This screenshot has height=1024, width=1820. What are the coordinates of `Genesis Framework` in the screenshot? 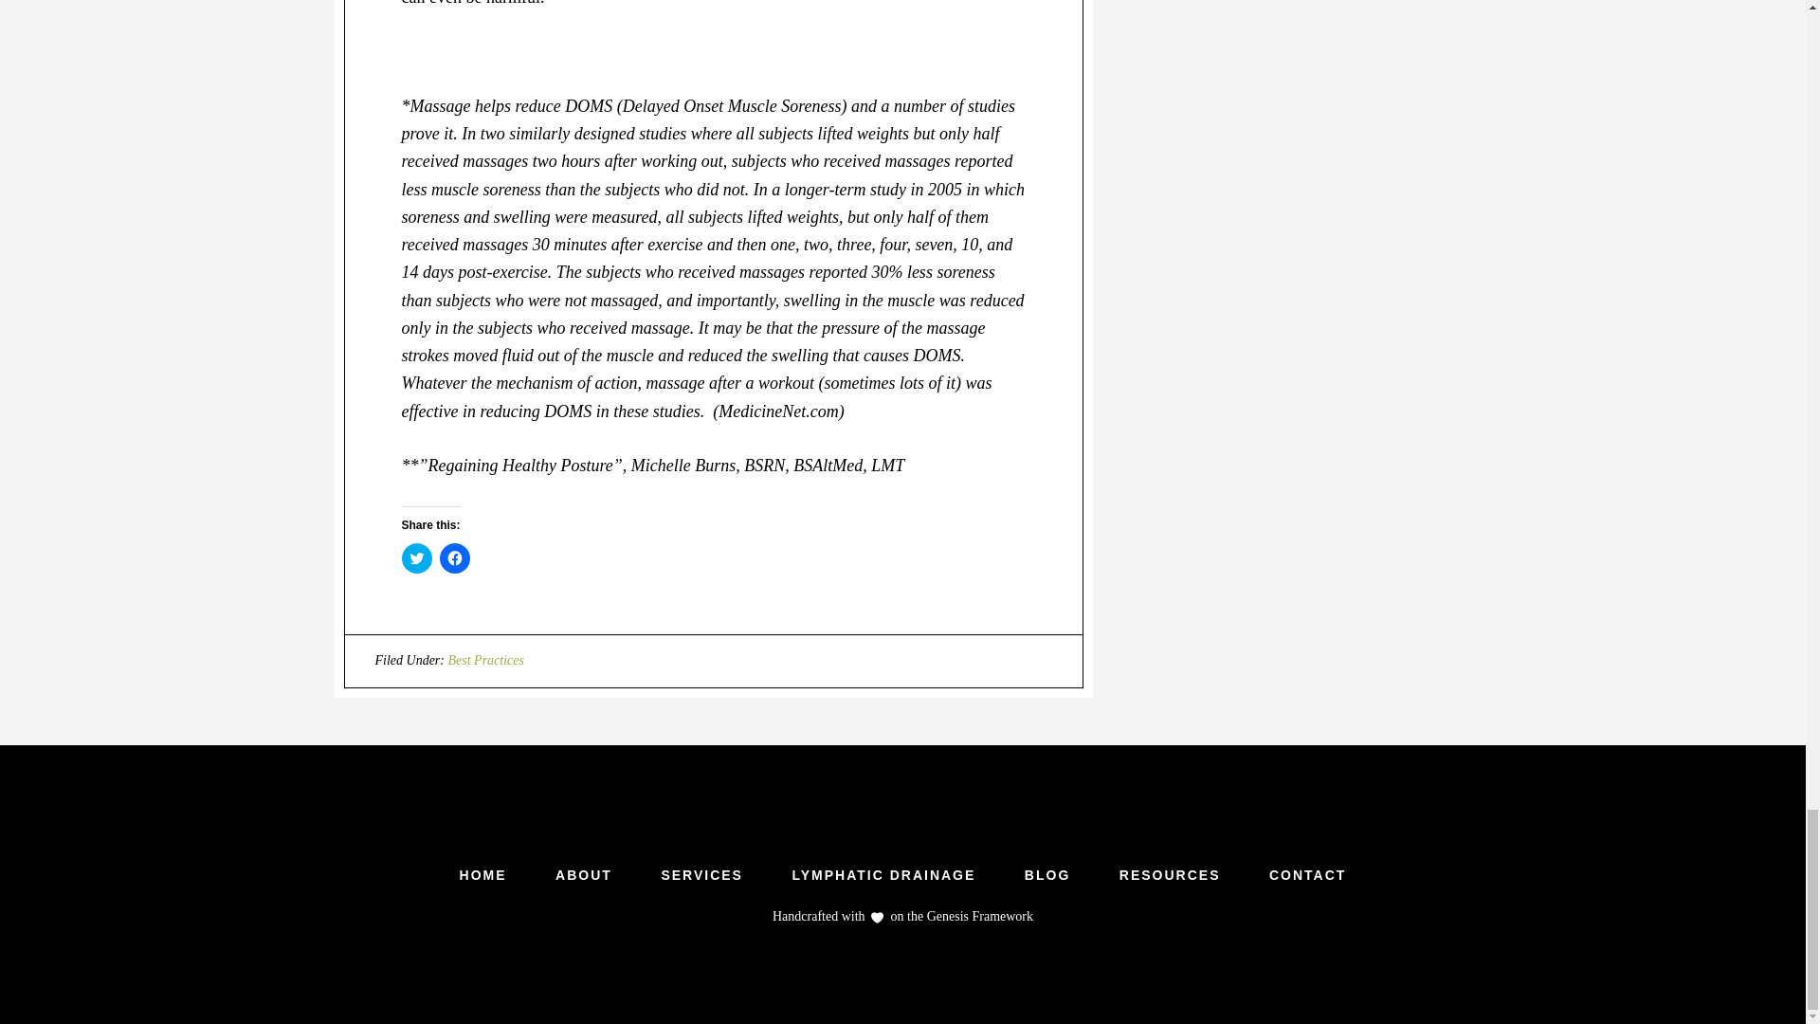 It's located at (978, 916).